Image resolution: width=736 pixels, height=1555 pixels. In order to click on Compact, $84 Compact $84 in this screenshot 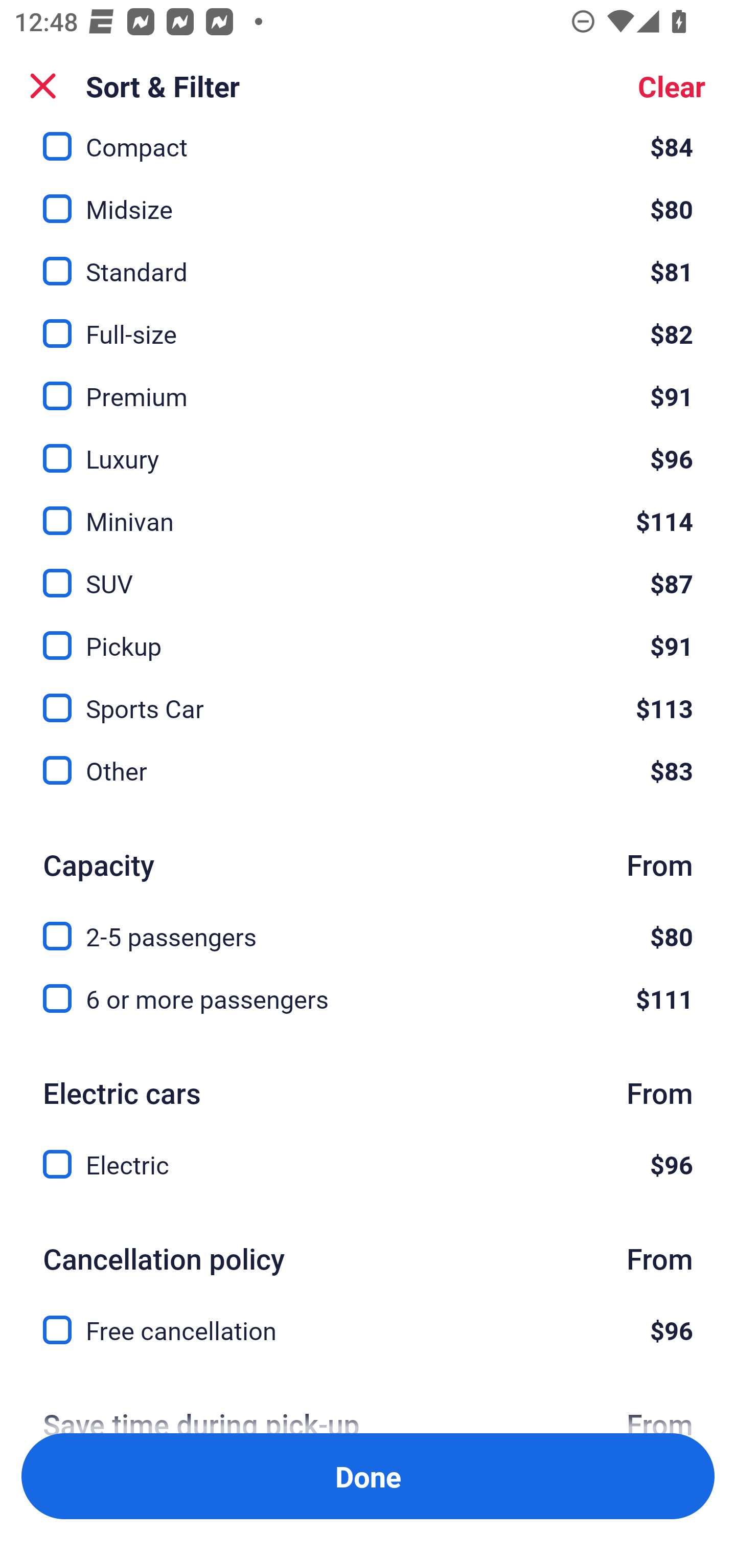, I will do `click(368, 147)`.